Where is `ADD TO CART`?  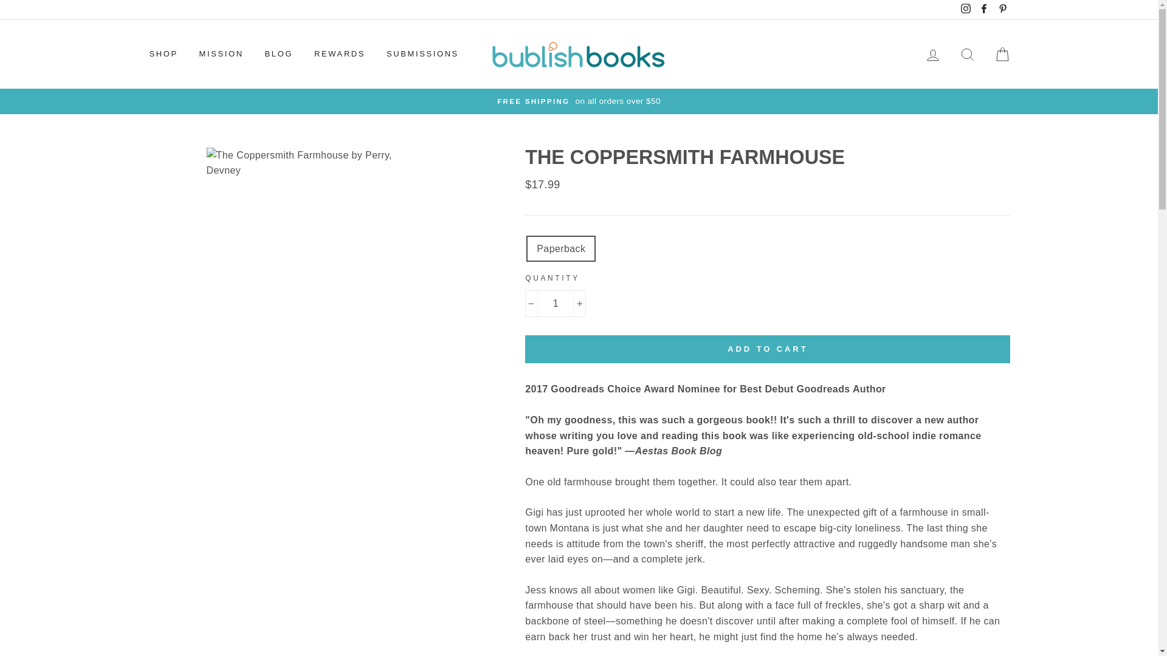 ADD TO CART is located at coordinates (768, 349).